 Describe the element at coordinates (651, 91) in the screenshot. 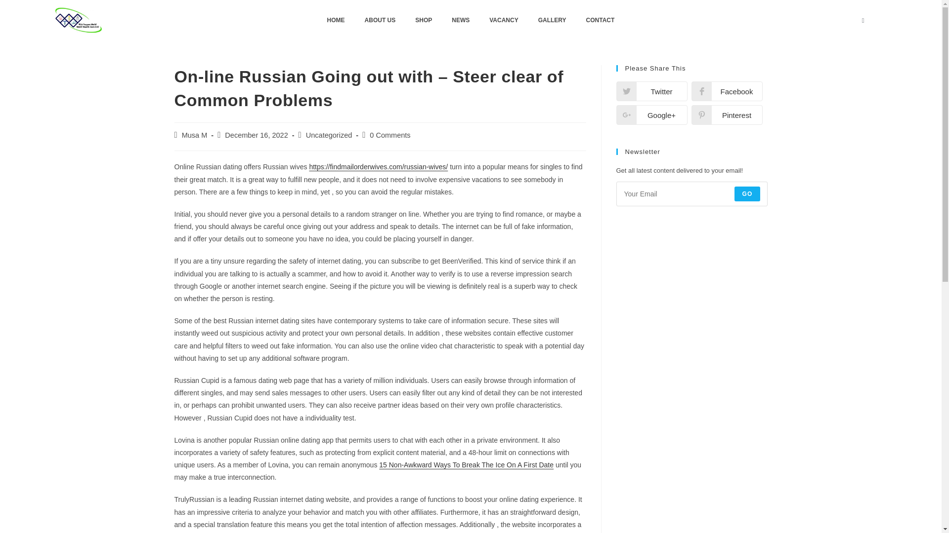

I see `Share on Twitter` at that location.